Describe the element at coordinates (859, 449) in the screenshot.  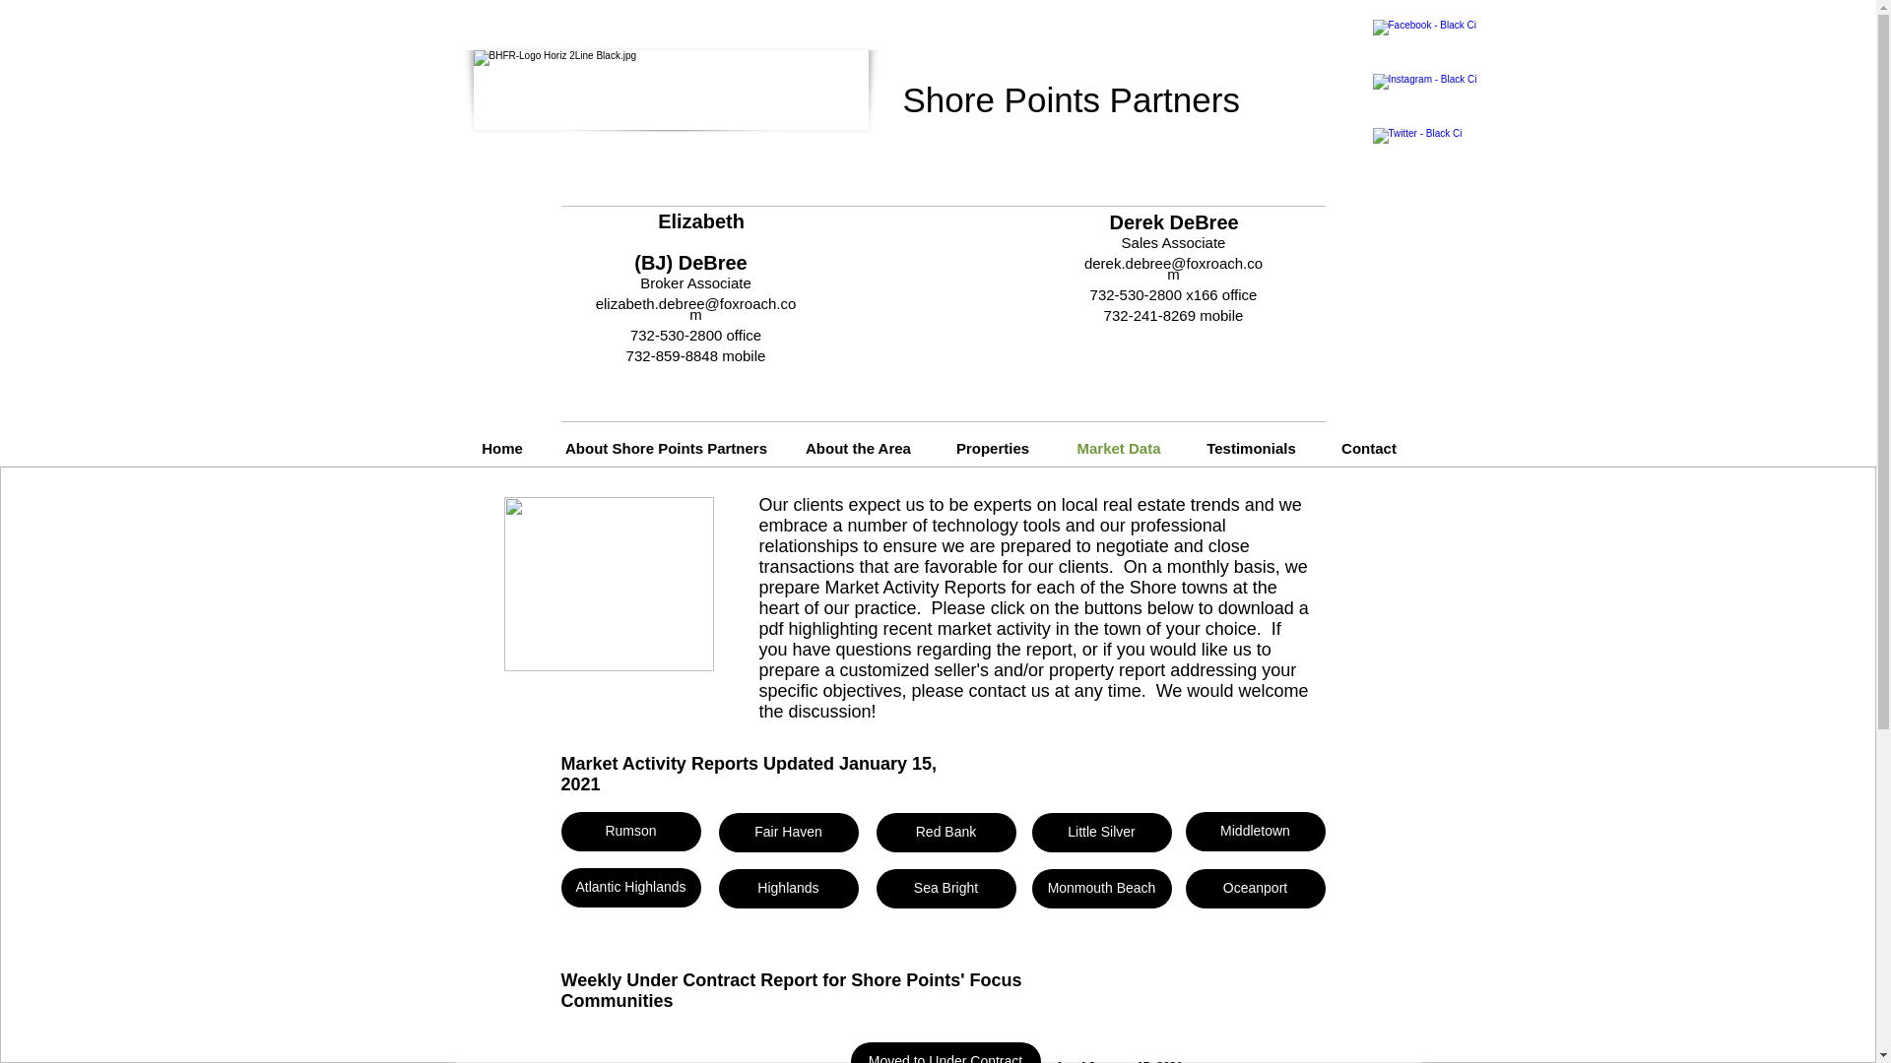
I see `About the Area` at that location.